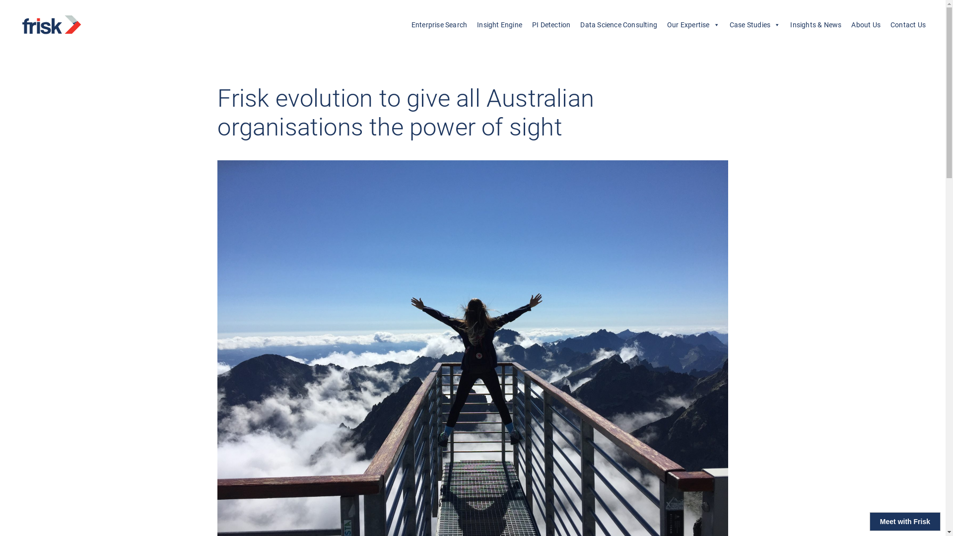 The width and height of the screenshot is (953, 536). Describe the element at coordinates (755, 25) in the screenshot. I see `Case Studies` at that location.